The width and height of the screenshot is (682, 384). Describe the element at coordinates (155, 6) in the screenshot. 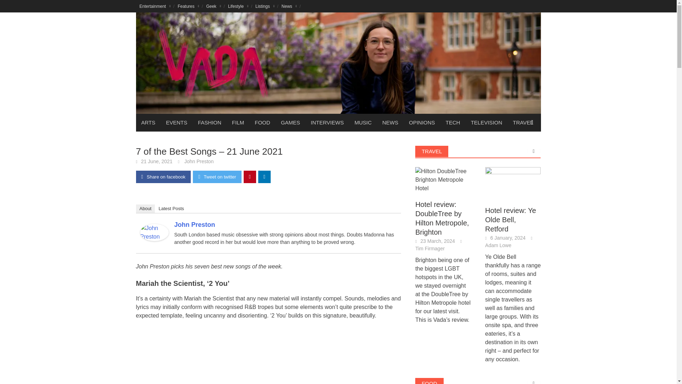

I see `Entertainment` at that location.